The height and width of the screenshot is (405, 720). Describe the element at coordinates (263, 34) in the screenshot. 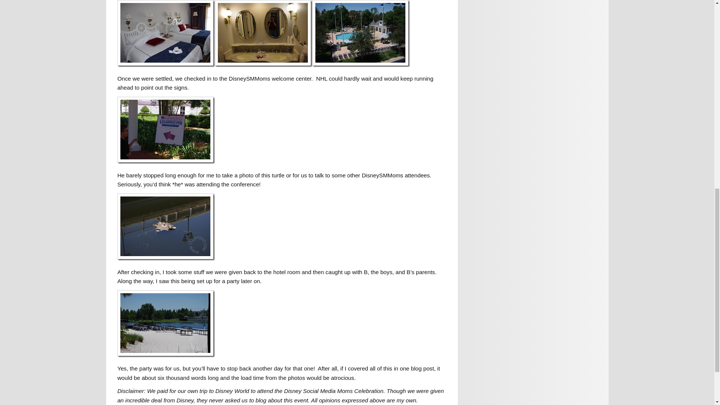

I see `IMGP5781` at that location.